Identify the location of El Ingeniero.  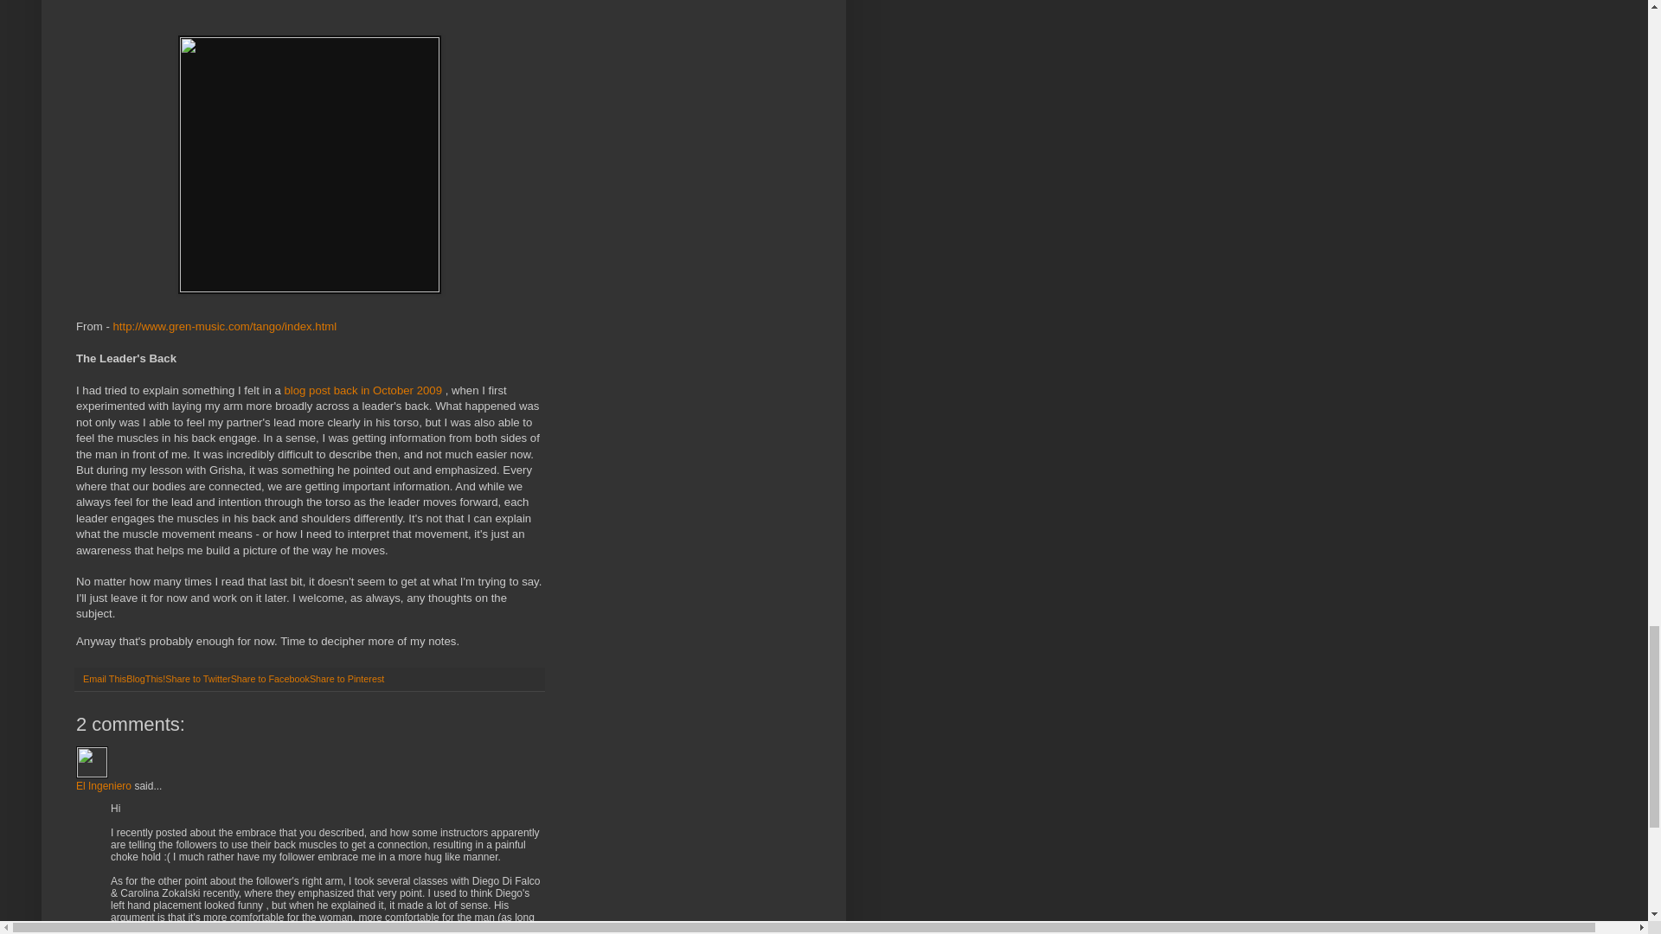
(104, 785).